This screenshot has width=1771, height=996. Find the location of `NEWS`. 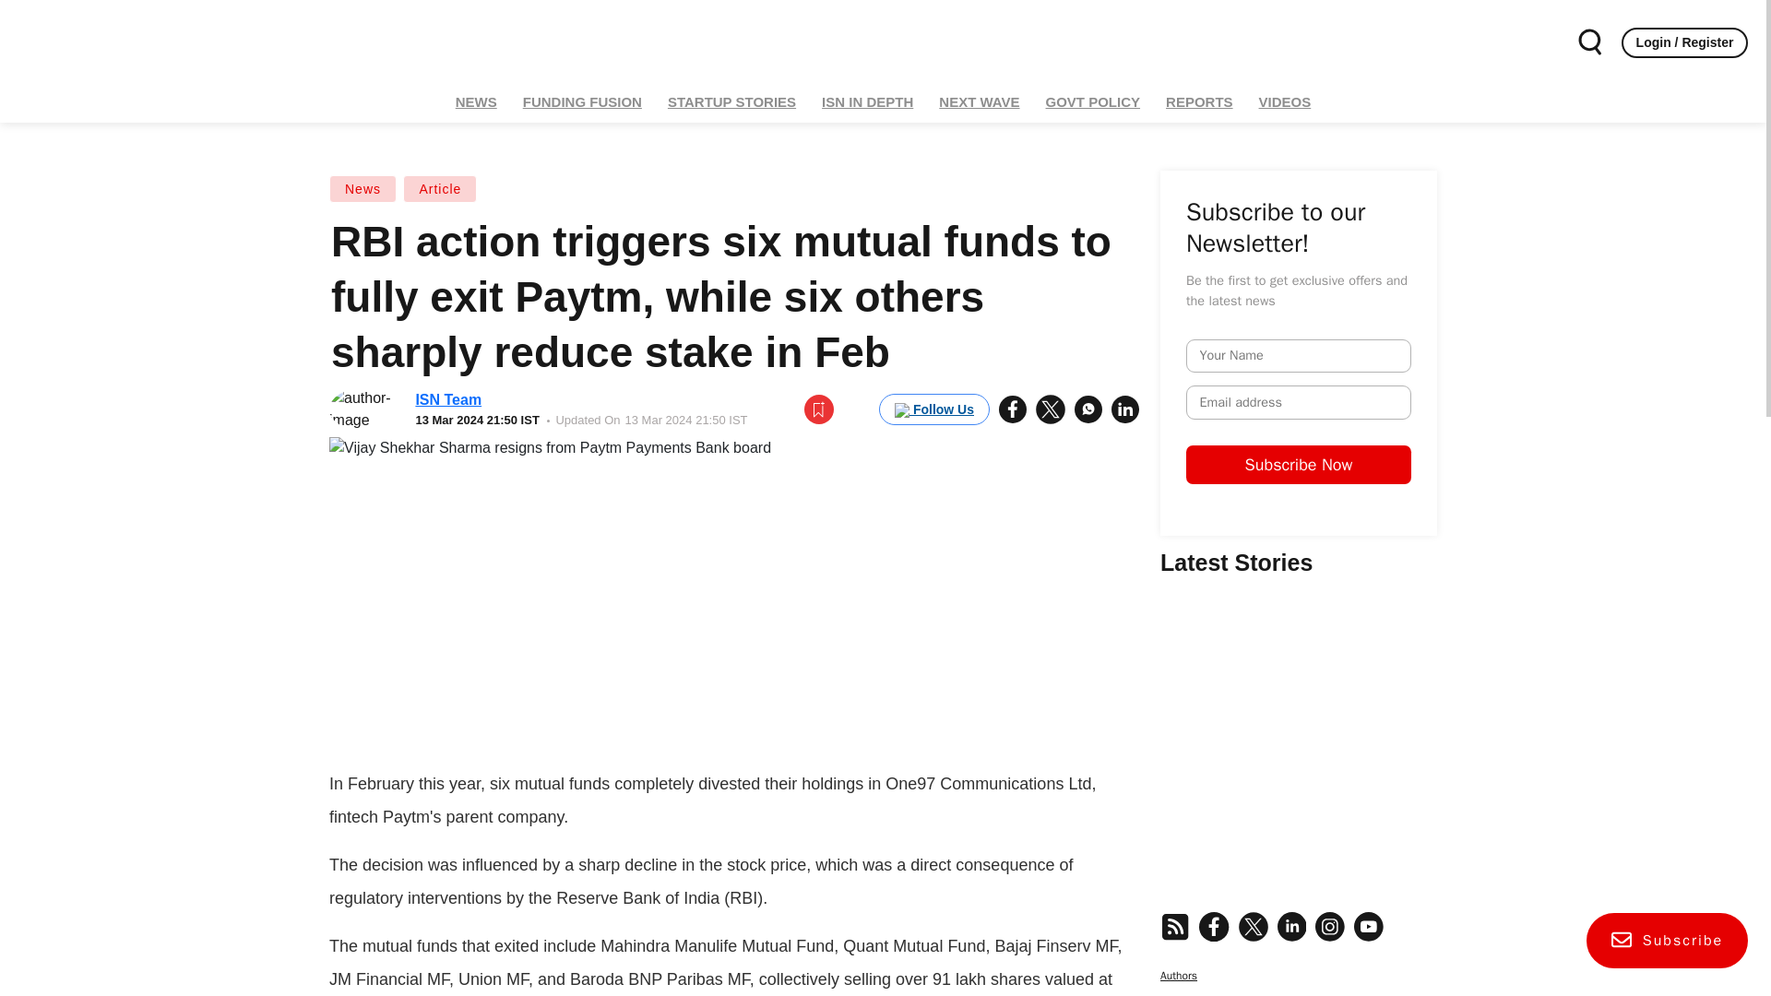

NEWS is located at coordinates (476, 101).